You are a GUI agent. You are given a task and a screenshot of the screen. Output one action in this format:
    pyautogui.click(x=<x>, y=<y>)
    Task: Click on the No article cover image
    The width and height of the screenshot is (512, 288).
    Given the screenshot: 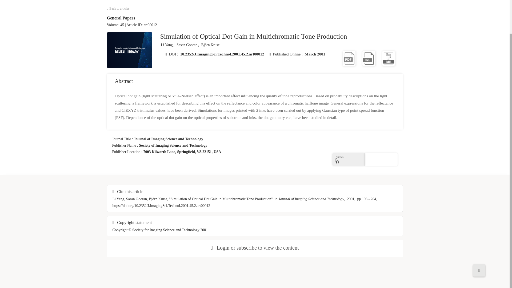 What is the action you would take?
    pyautogui.click(x=130, y=50)
    